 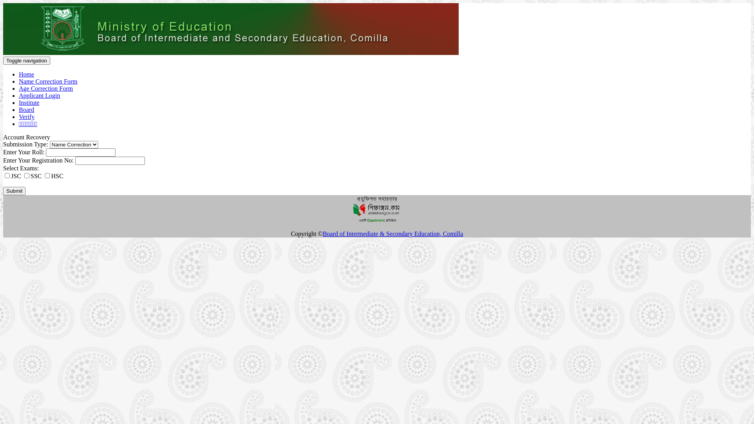 What do you see at coordinates (46, 89) in the screenshot?
I see `Age Correction Form` at bounding box center [46, 89].